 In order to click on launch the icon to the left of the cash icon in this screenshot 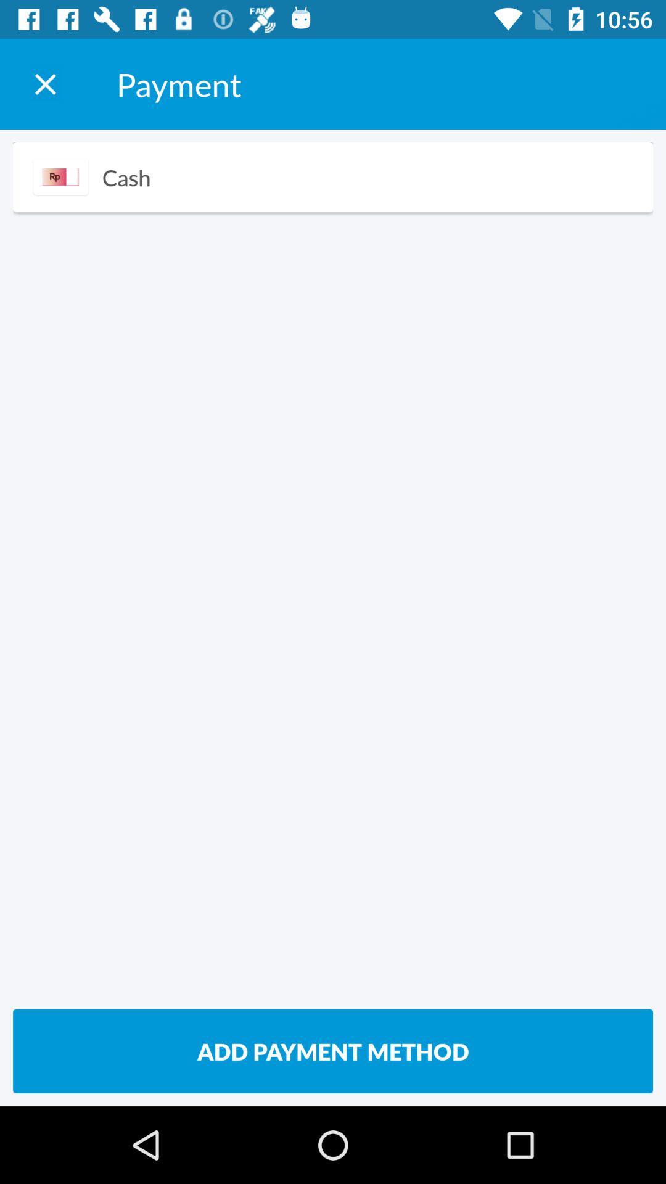, I will do `click(60, 176)`.